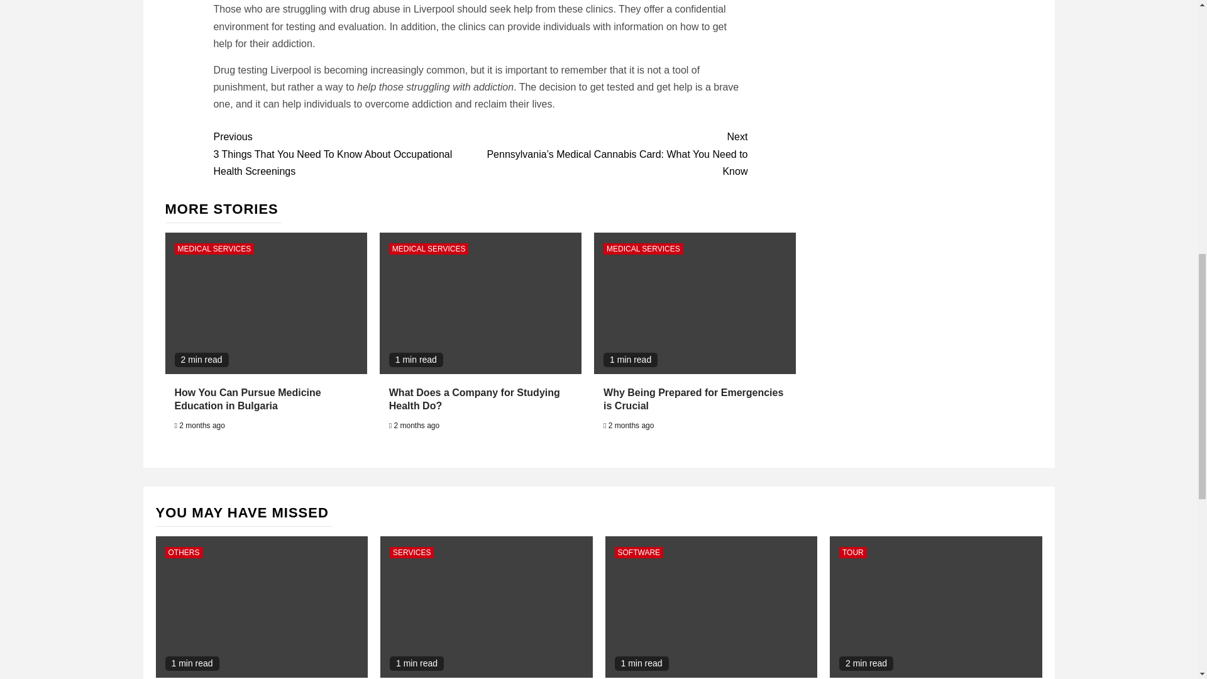 Image resolution: width=1207 pixels, height=679 pixels. Describe the element at coordinates (643, 249) in the screenshot. I see `MEDICAL SERVICES` at that location.